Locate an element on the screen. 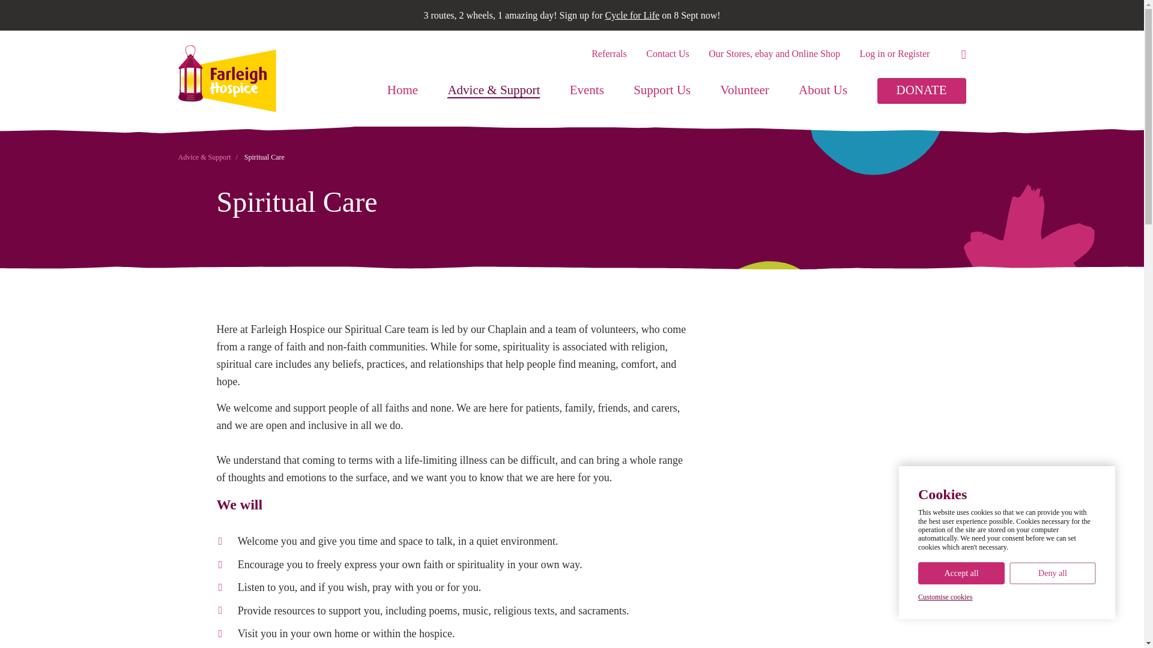  Events is located at coordinates (587, 91).